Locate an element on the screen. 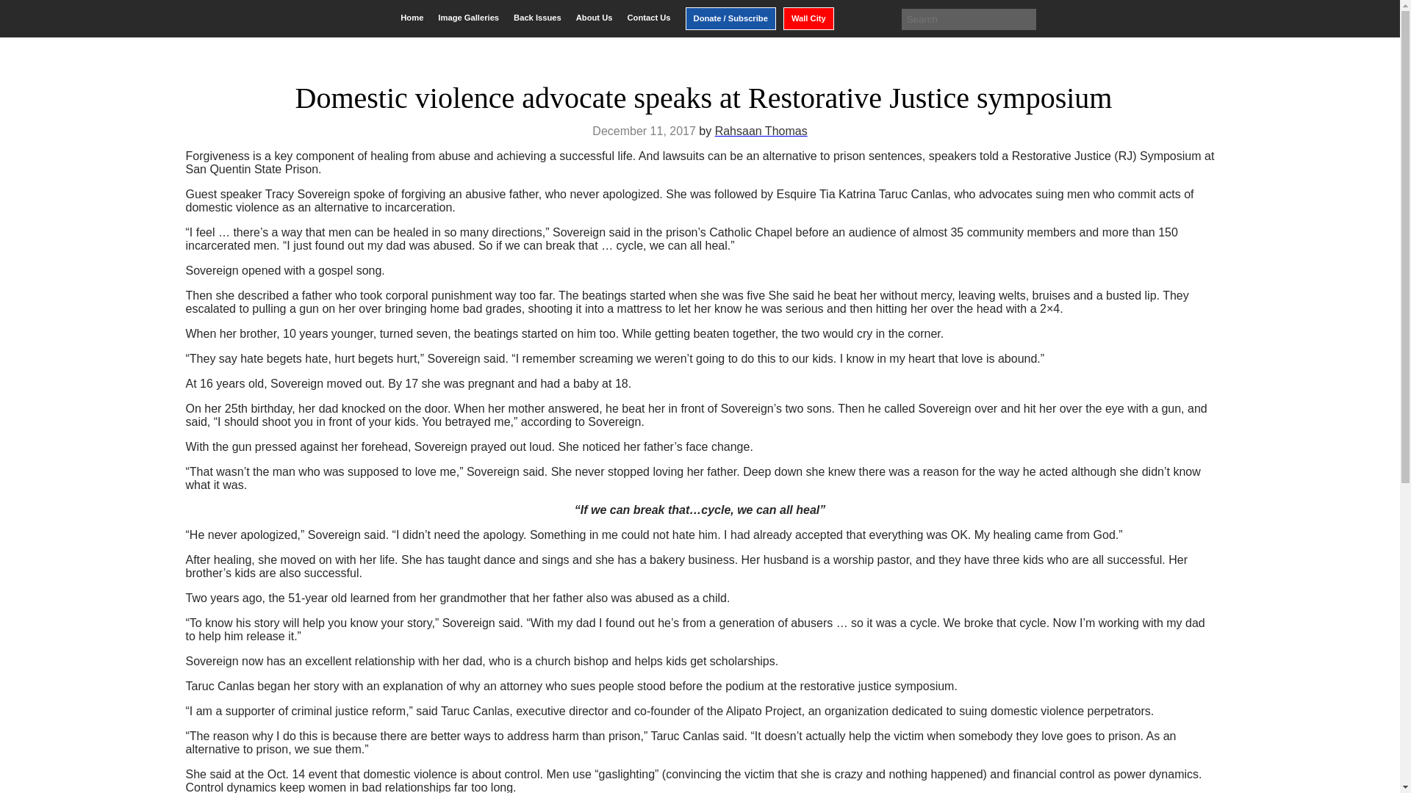 The height and width of the screenshot is (793, 1411). Rahsaan Thomas is located at coordinates (761, 131).